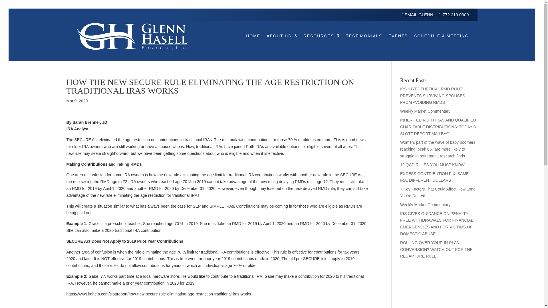  I want to click on 772.219.0309, so click(456, 15).